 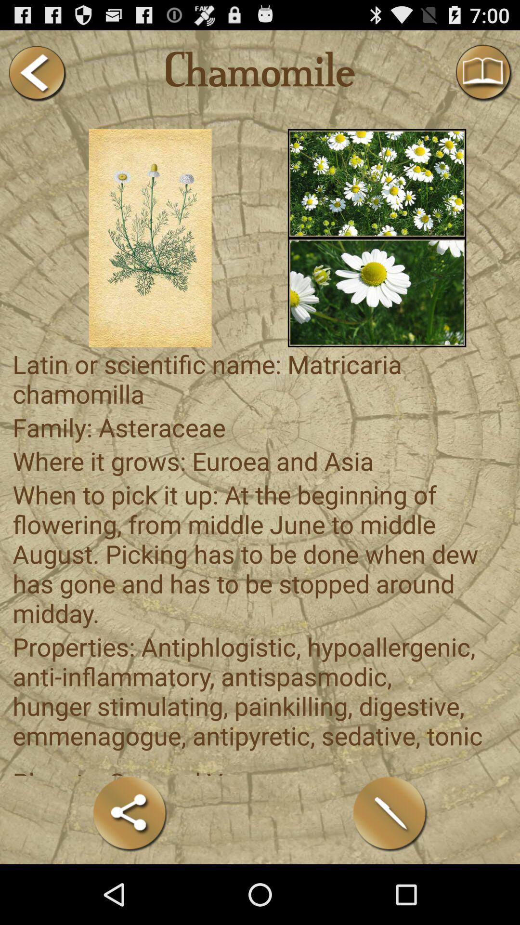 I want to click on share the other website, so click(x=130, y=813).